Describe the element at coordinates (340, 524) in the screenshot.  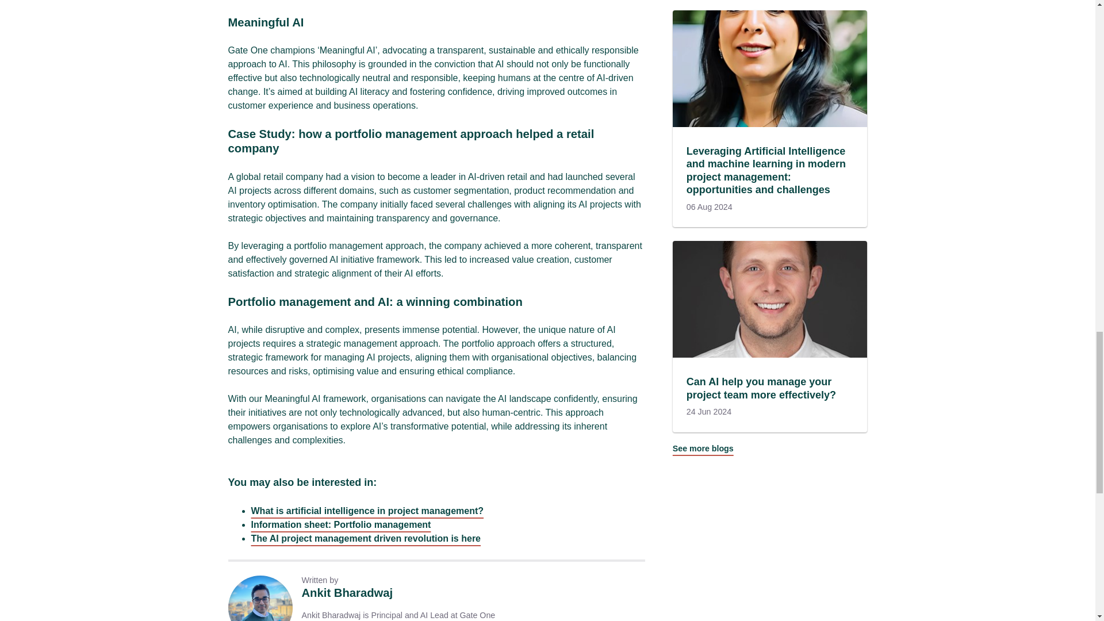
I see `Information sheet: Portfolio management` at that location.